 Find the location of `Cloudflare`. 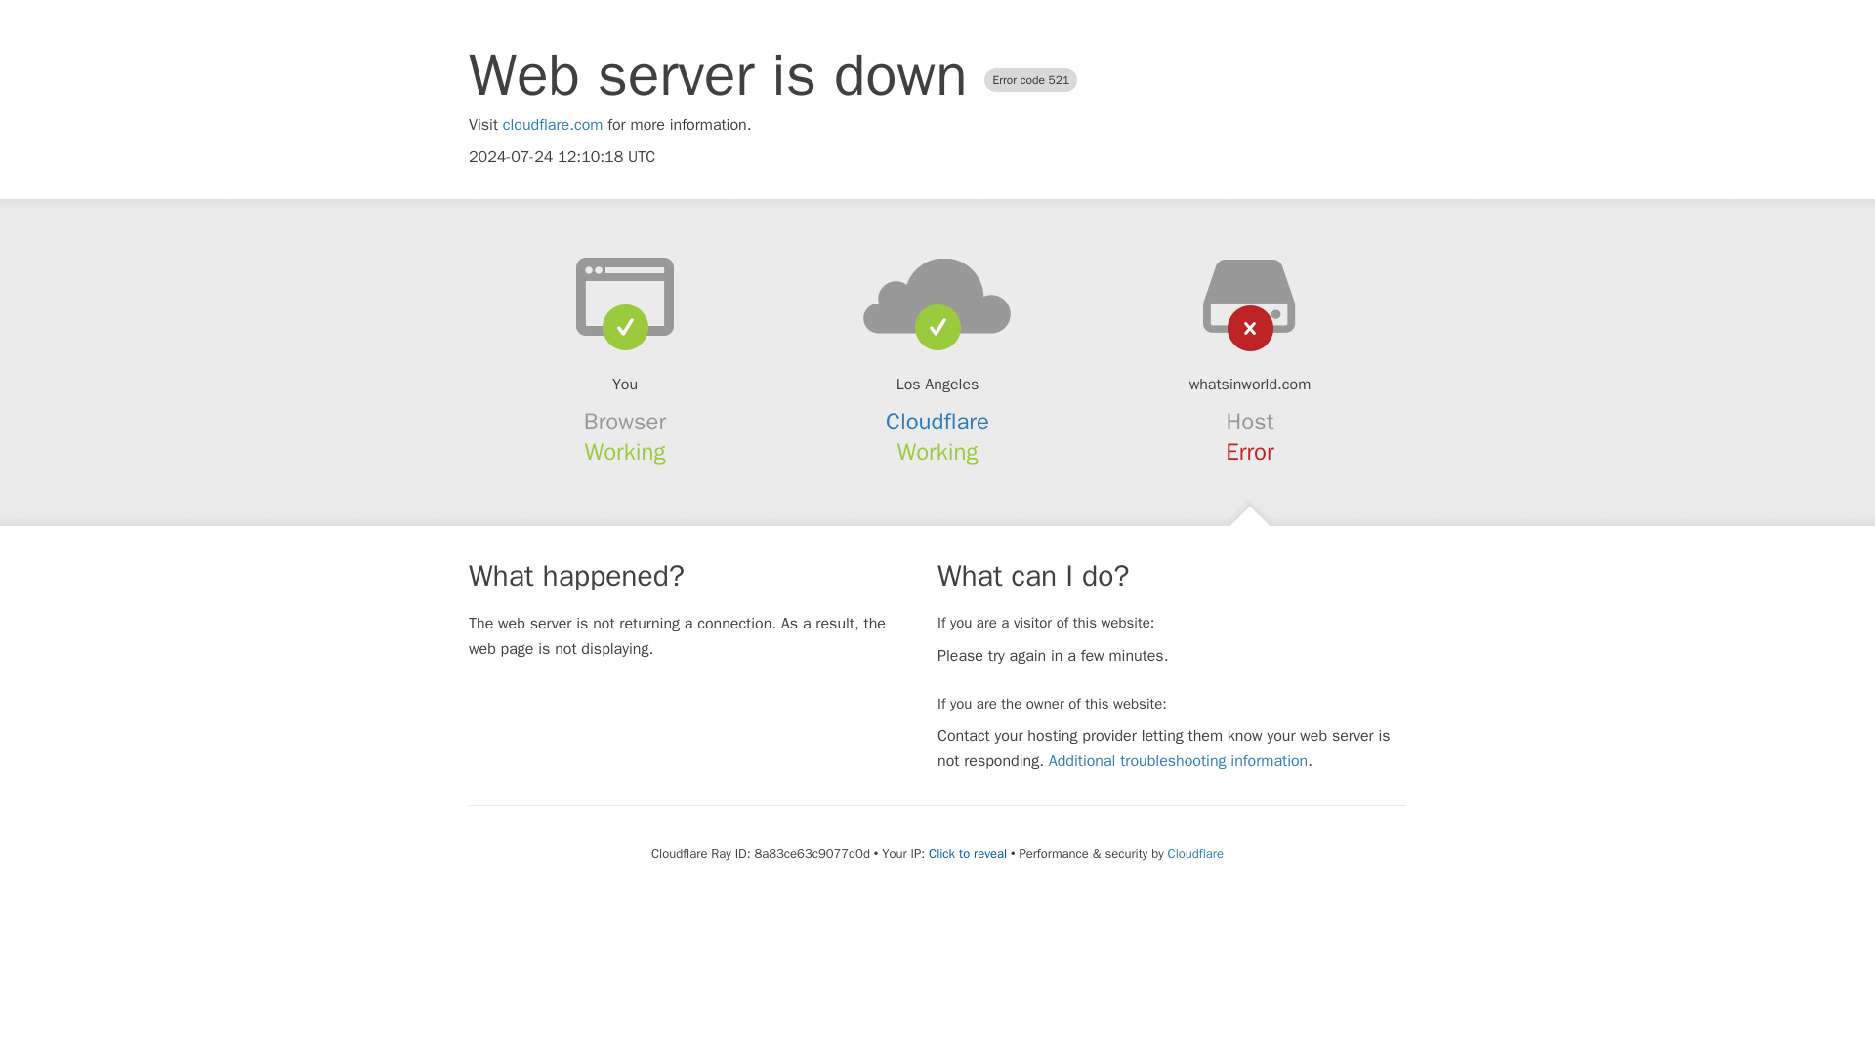

Cloudflare is located at coordinates (1195, 853).